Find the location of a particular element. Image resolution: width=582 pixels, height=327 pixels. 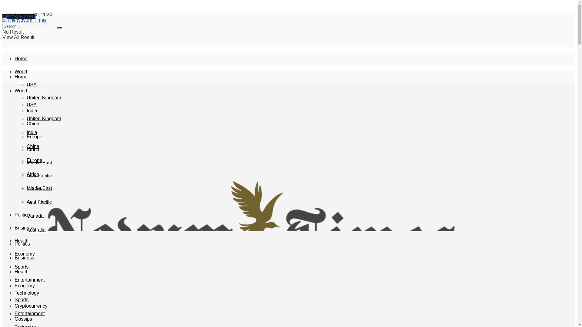

Australia is located at coordinates (36, 202).